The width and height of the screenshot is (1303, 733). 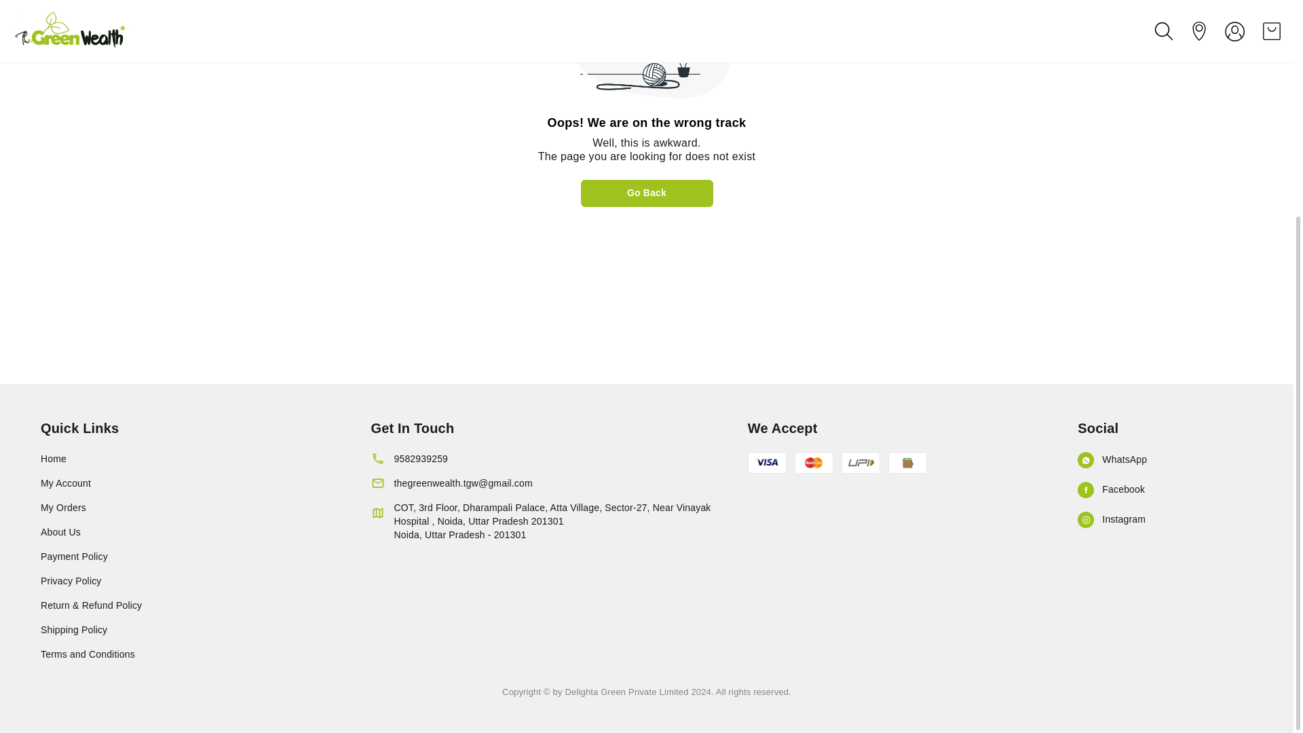 I want to click on Privacy Policy, so click(x=191, y=581).